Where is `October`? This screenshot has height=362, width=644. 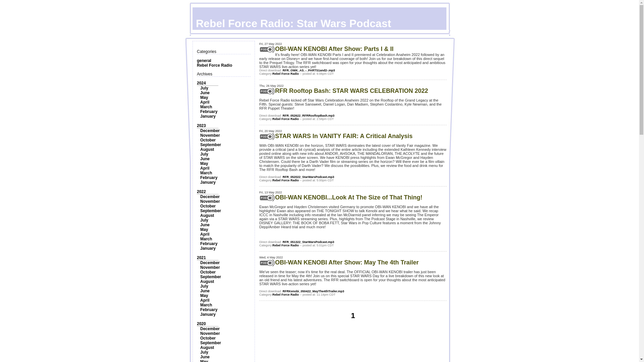 October is located at coordinates (208, 206).